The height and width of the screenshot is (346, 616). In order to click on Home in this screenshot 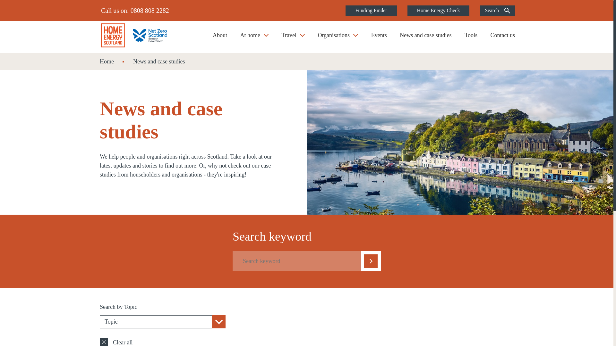, I will do `click(107, 62)`.